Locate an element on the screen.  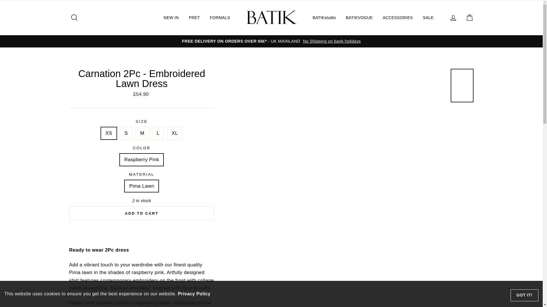
Search is located at coordinates (72, 18).